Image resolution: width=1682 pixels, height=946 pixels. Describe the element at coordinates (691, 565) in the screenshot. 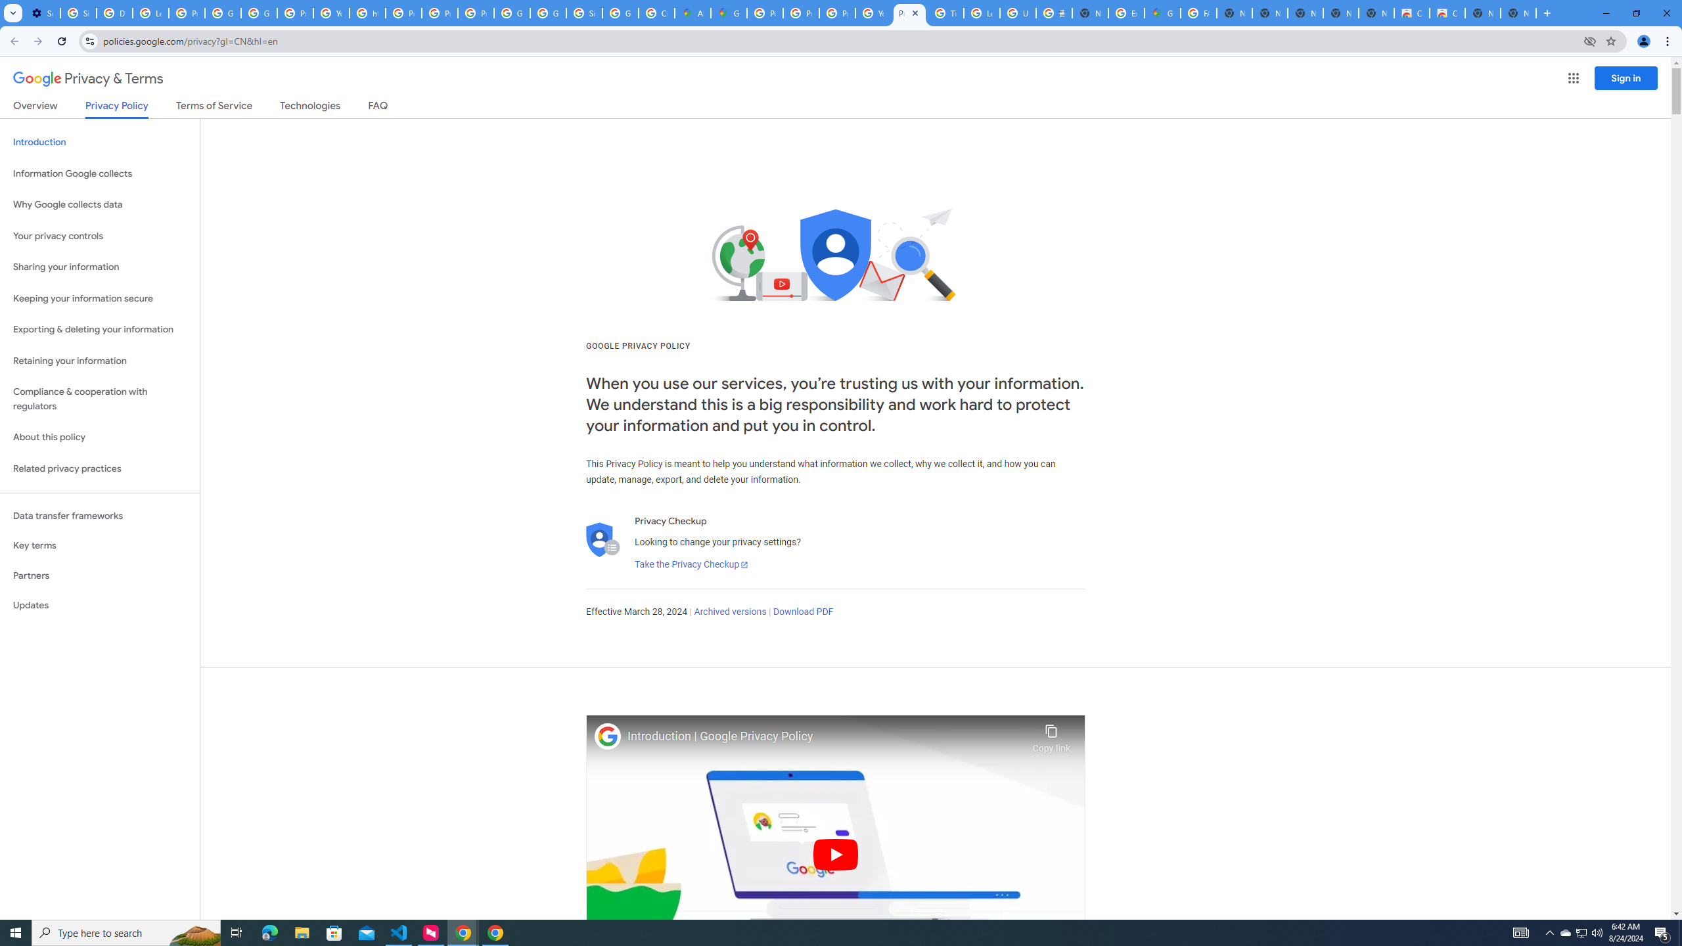

I see `Take the Privacy Checkup` at that location.